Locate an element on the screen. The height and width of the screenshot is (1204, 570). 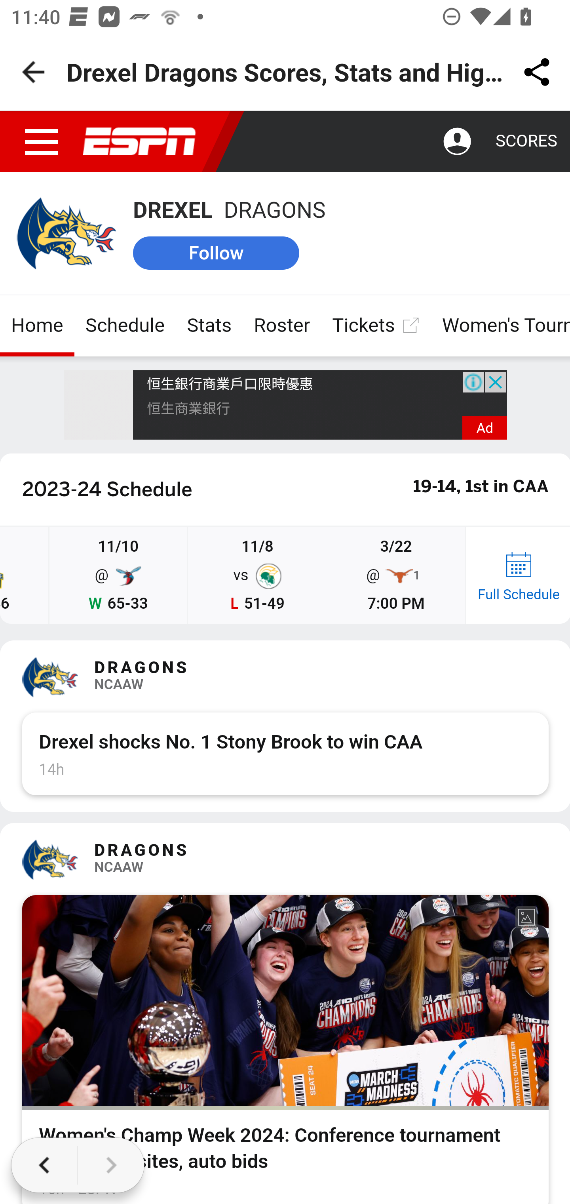
Follow is located at coordinates (216, 253).